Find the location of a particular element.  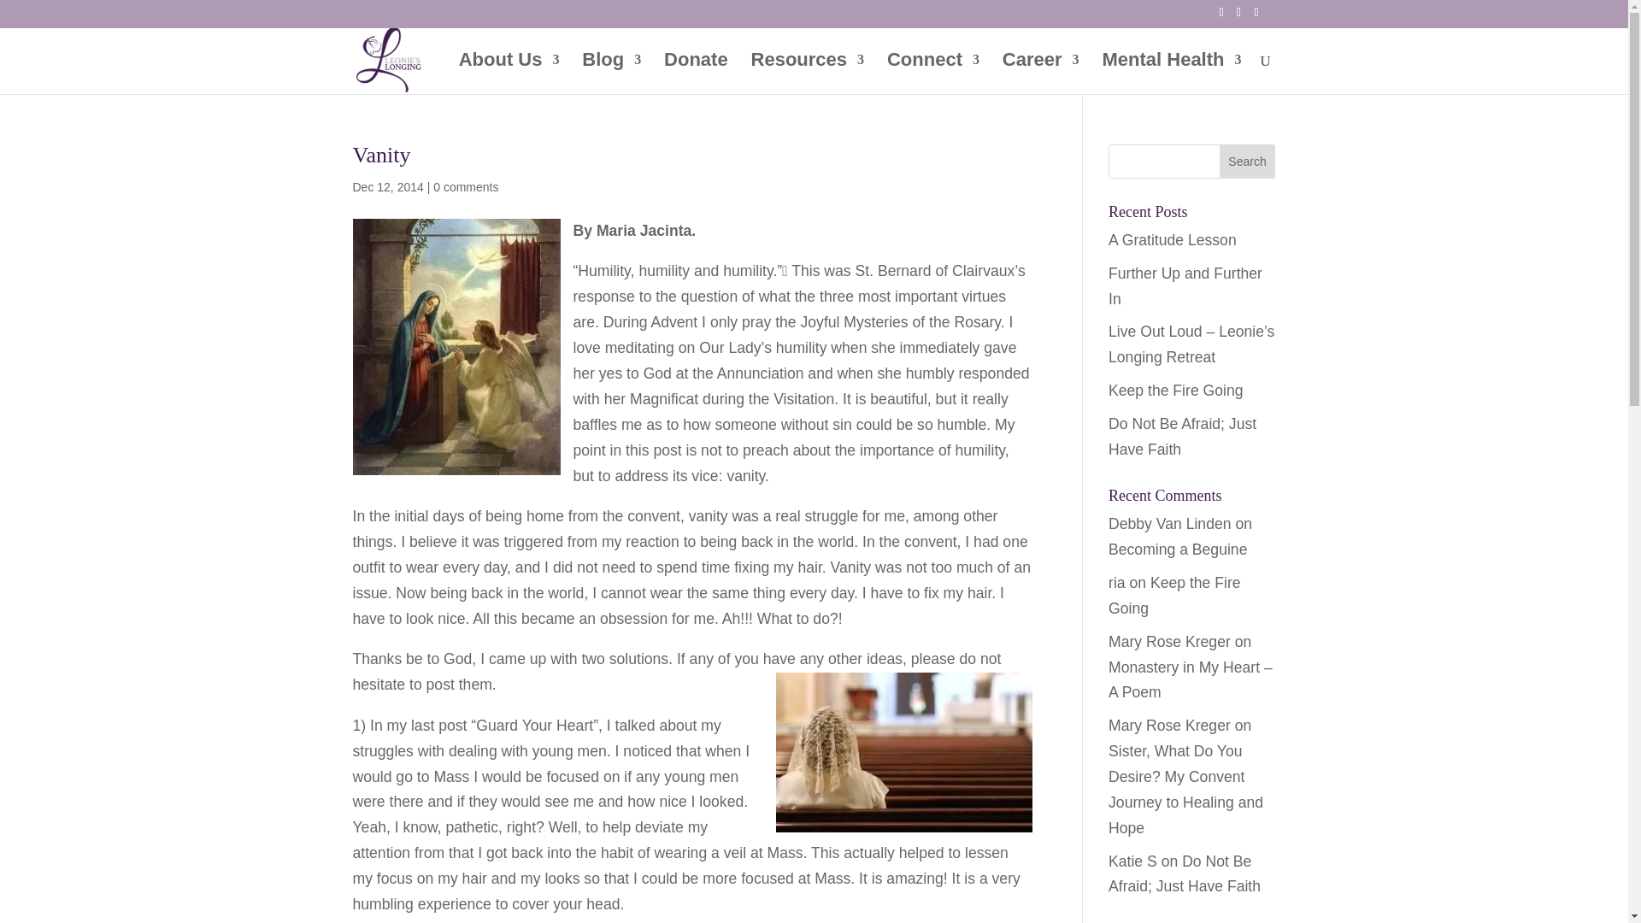

Vanity is located at coordinates (381, 155).